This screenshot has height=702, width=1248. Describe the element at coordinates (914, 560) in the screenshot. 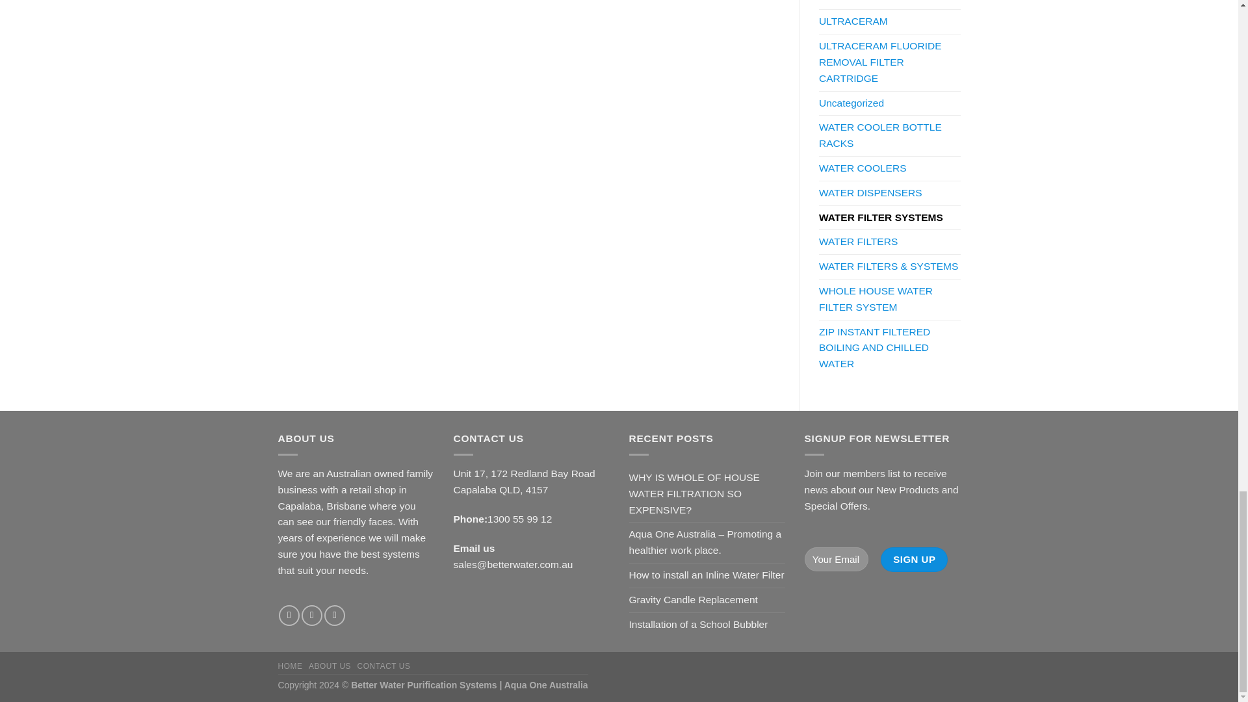

I see `Sign Up` at that location.